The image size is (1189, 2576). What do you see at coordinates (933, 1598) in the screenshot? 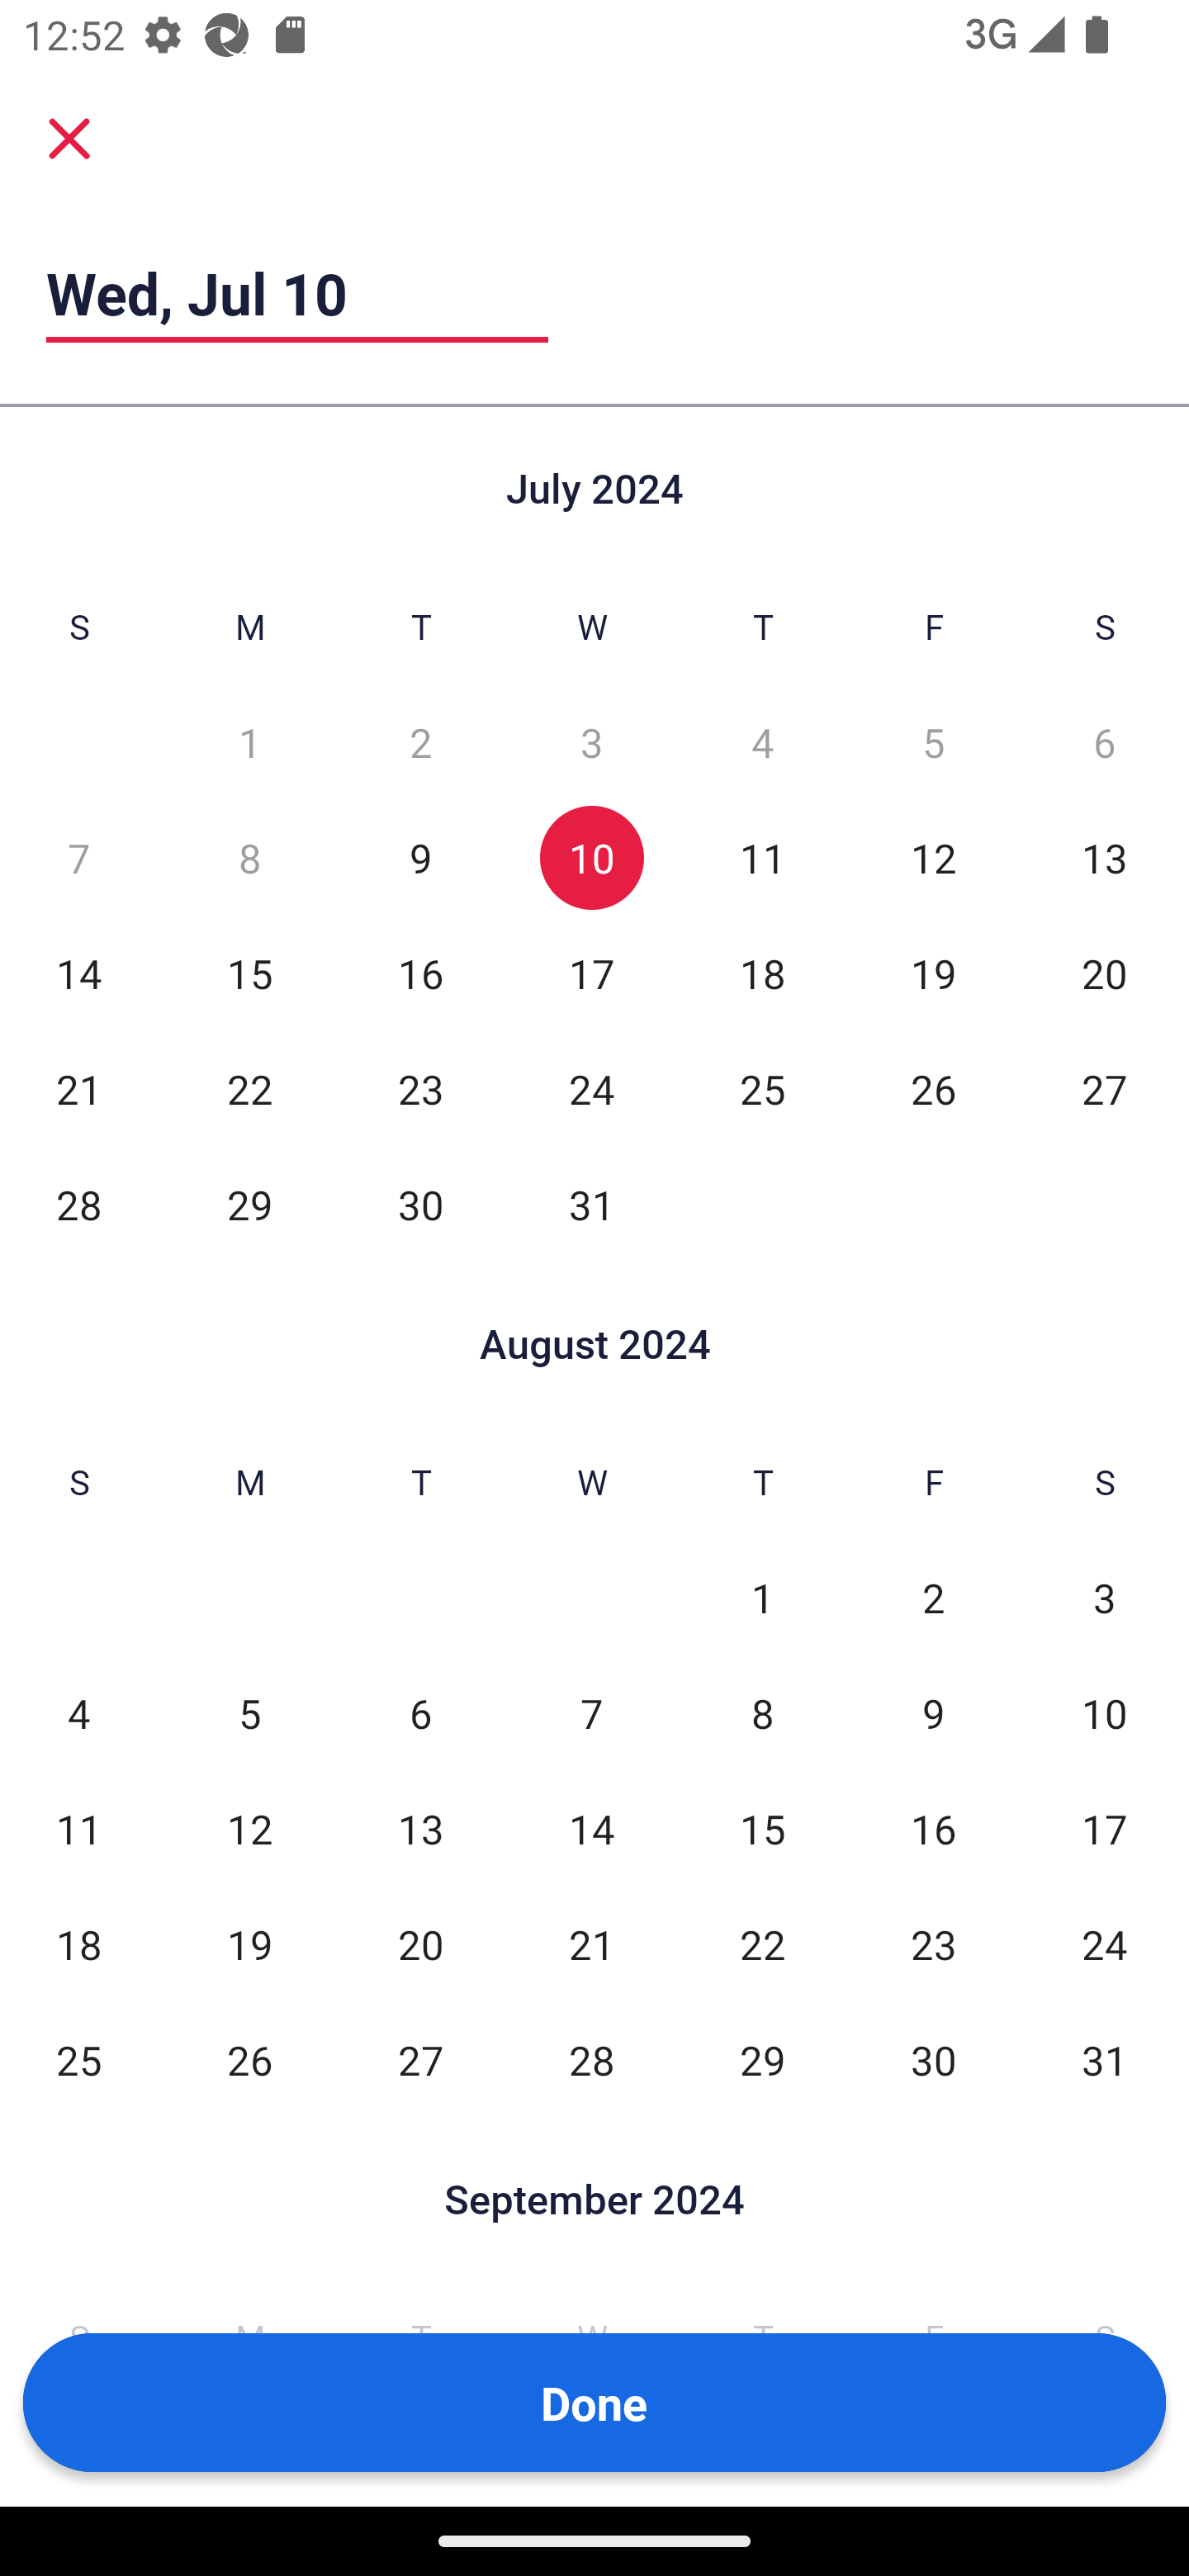
I see `2 Fri, Aug 2, Not Selected` at bounding box center [933, 1598].